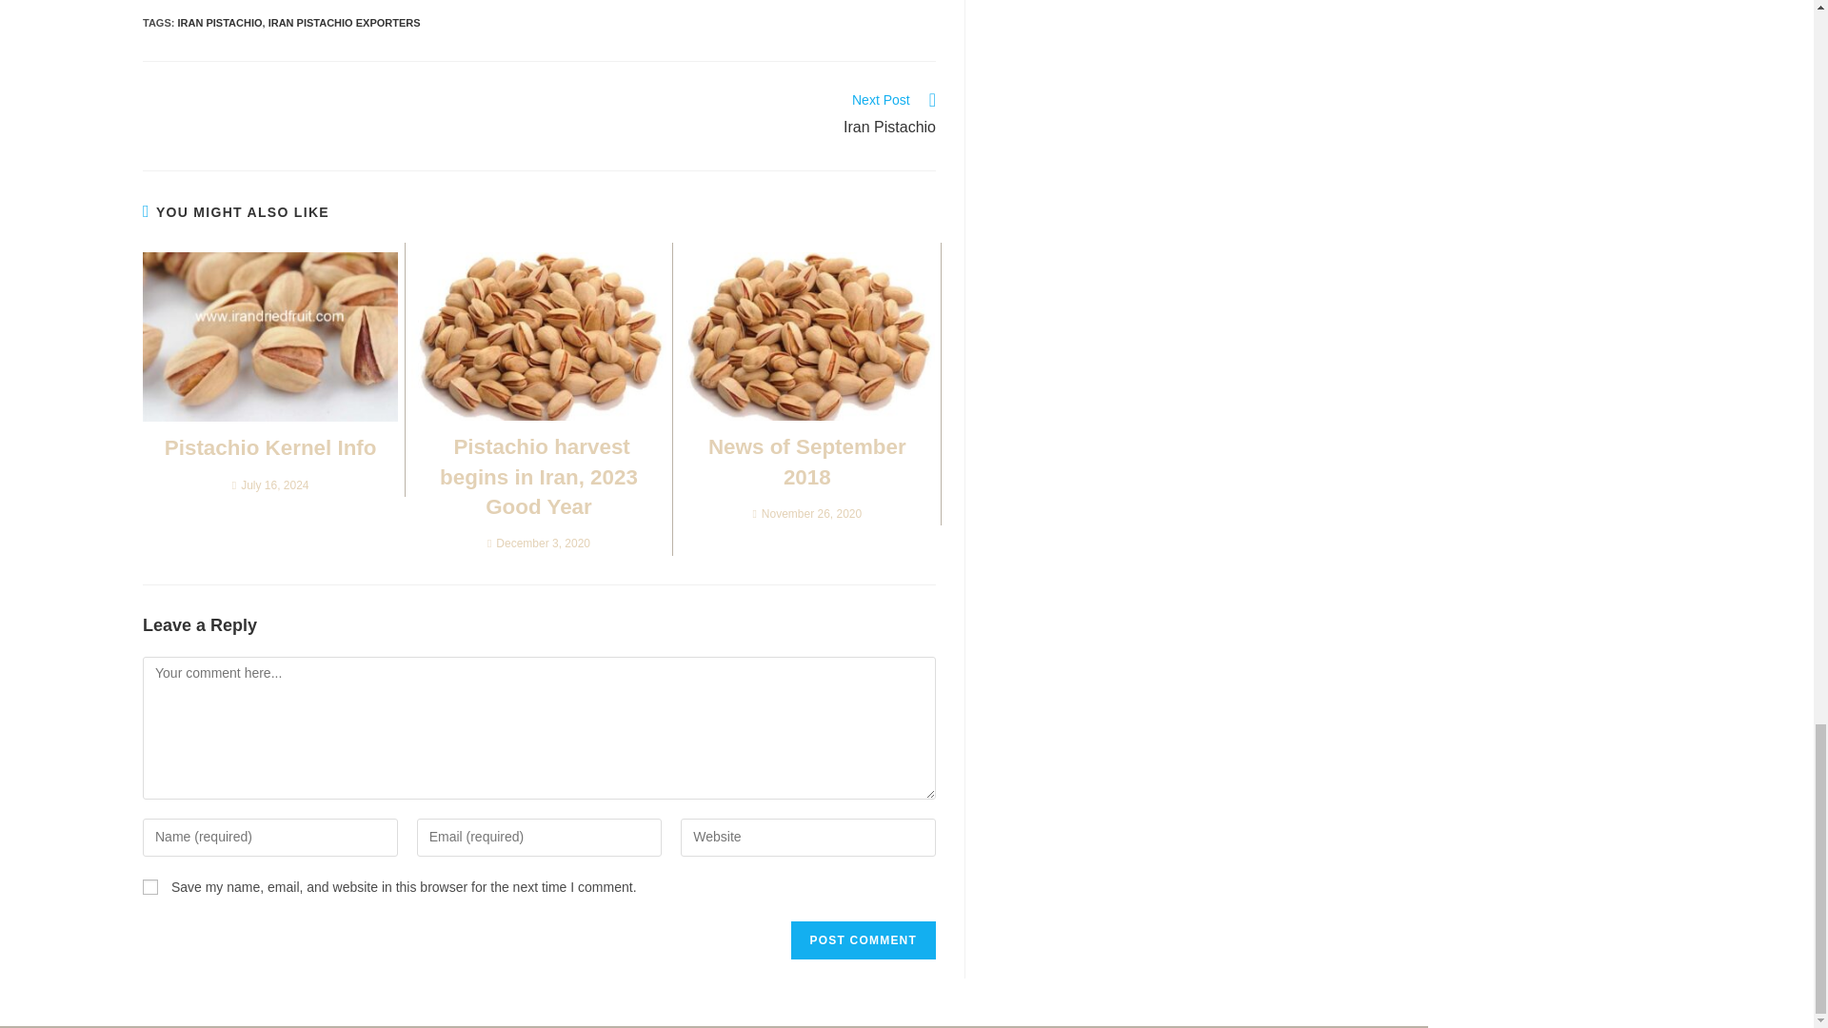  I want to click on yes, so click(746, 116).